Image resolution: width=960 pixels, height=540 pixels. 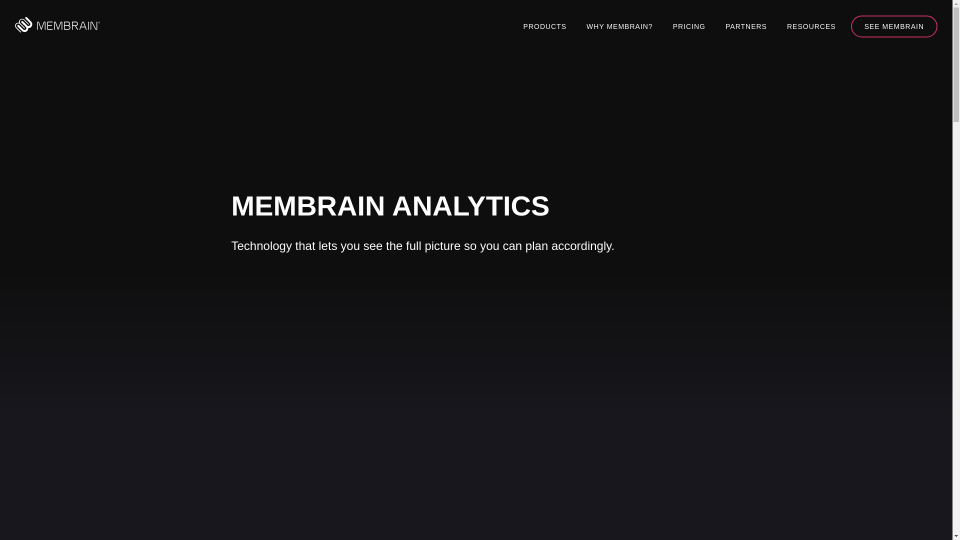 I want to click on PRICING, so click(x=689, y=26).